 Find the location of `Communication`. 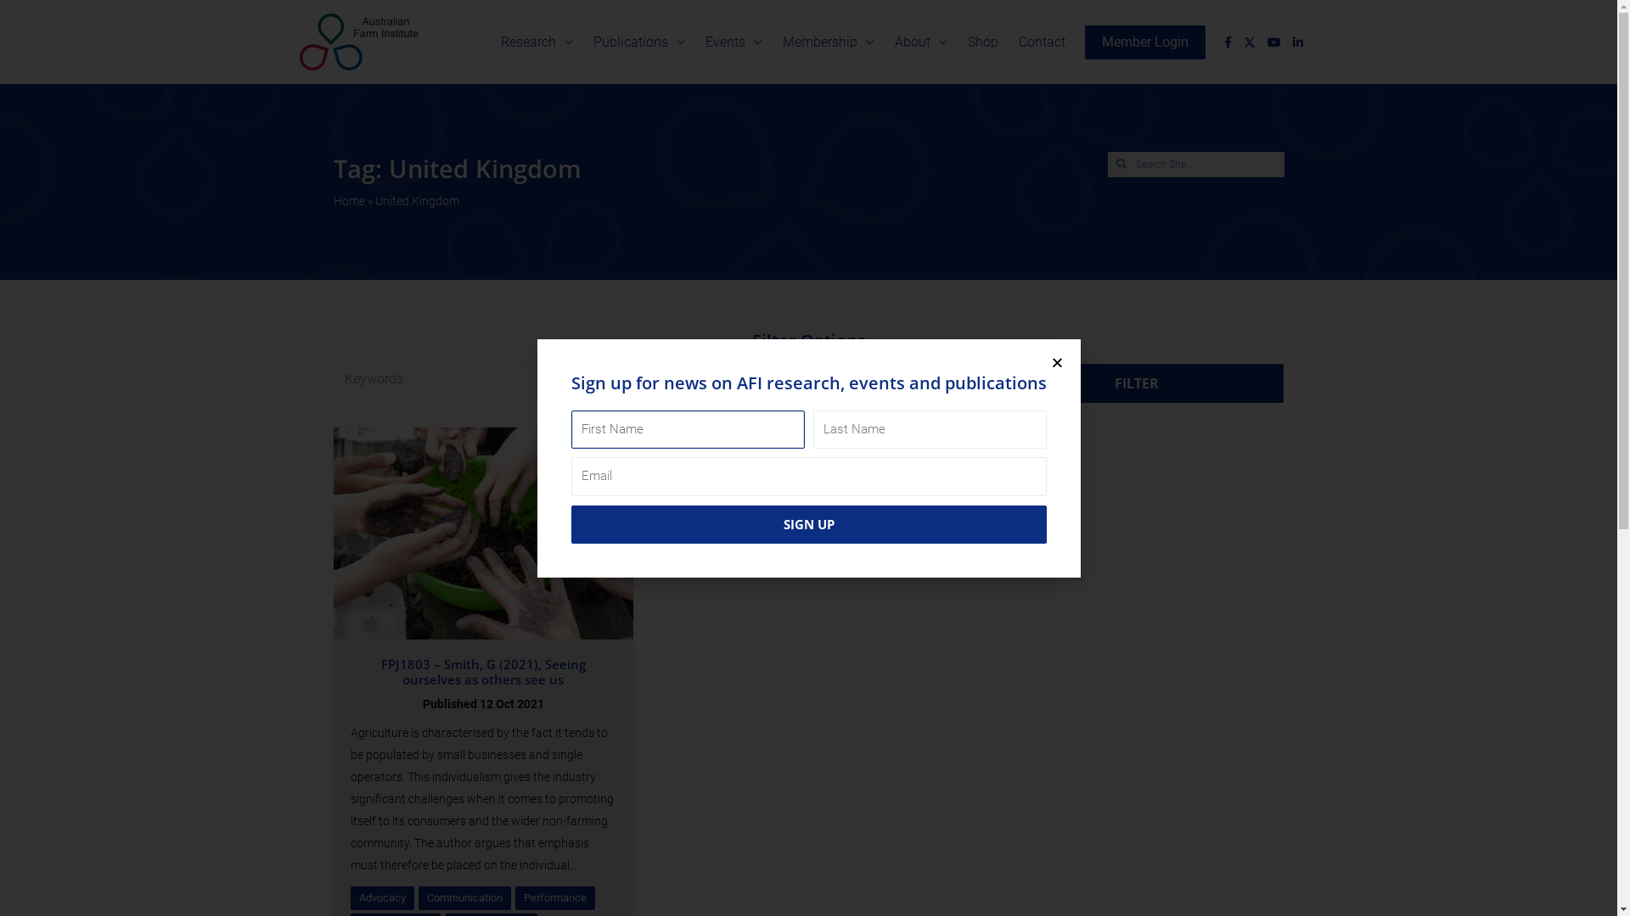

Communication is located at coordinates (464, 898).